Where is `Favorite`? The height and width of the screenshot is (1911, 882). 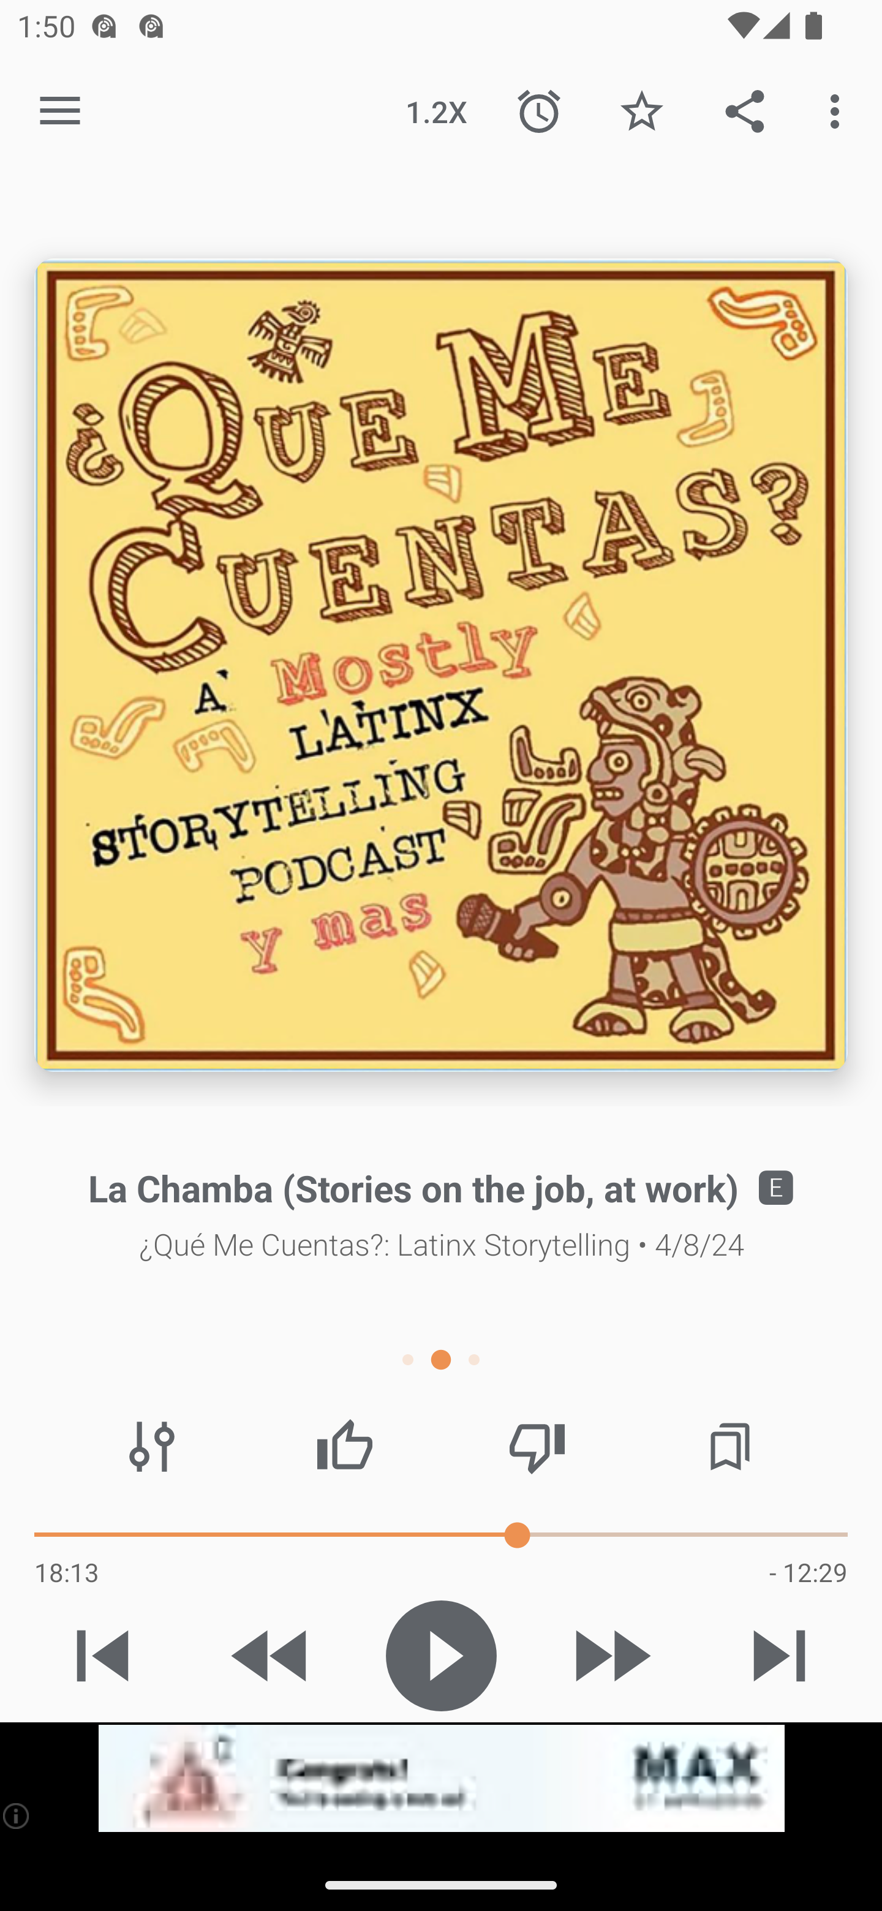
Favorite is located at coordinates (641, 110).